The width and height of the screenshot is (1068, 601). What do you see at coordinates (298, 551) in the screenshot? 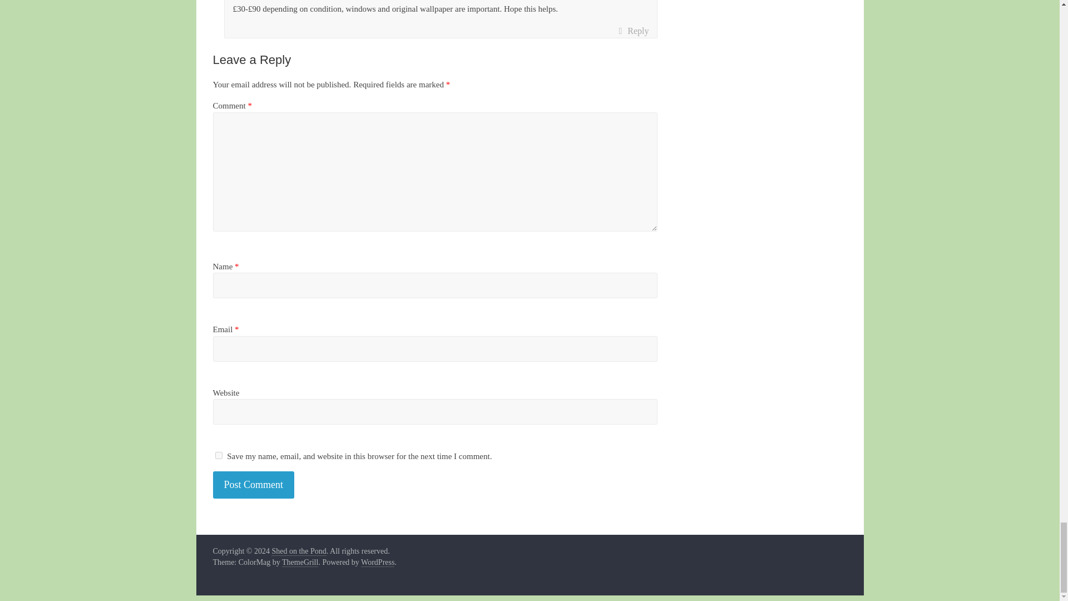
I see `Shed on the Pond` at bounding box center [298, 551].